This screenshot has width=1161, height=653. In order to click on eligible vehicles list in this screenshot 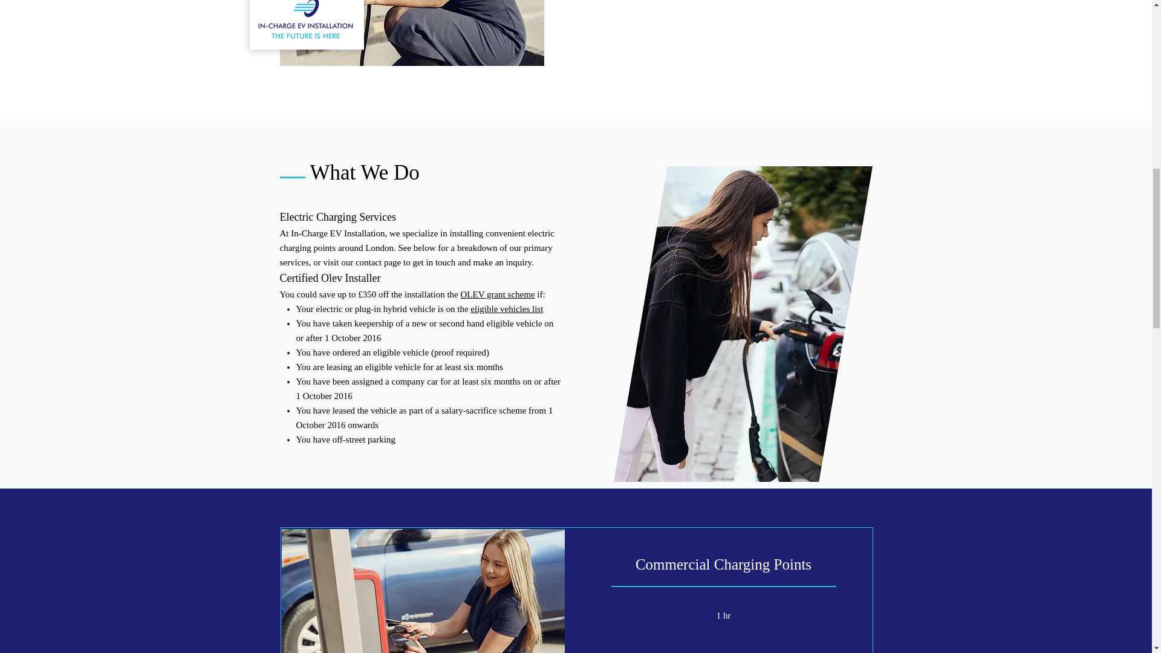, I will do `click(507, 309)`.